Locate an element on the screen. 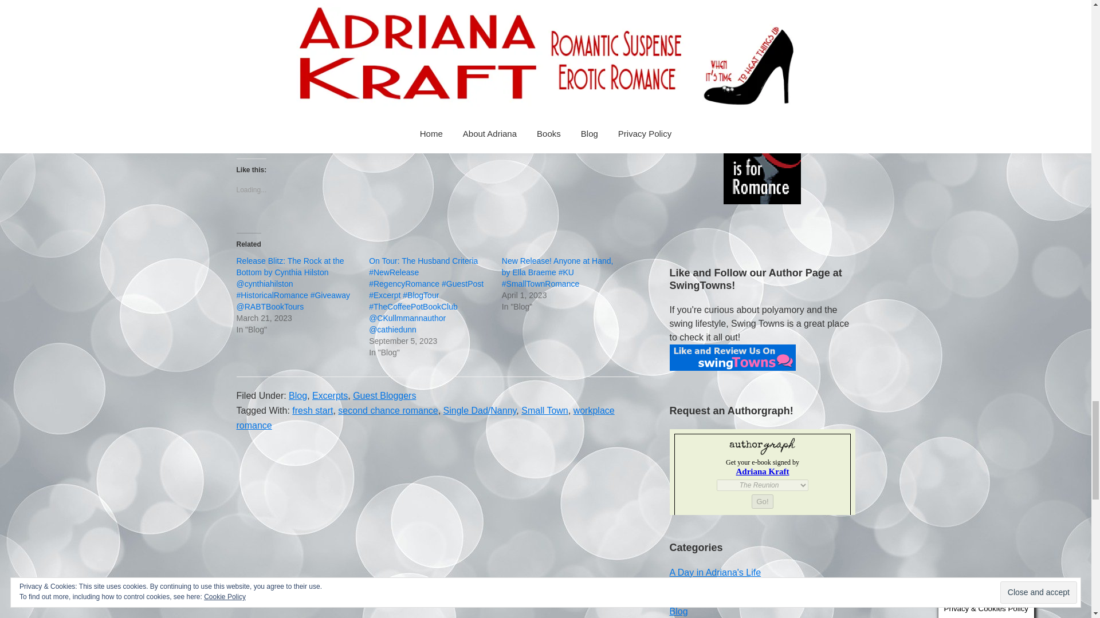 The image size is (1100, 618). More is located at coordinates (307, 132).